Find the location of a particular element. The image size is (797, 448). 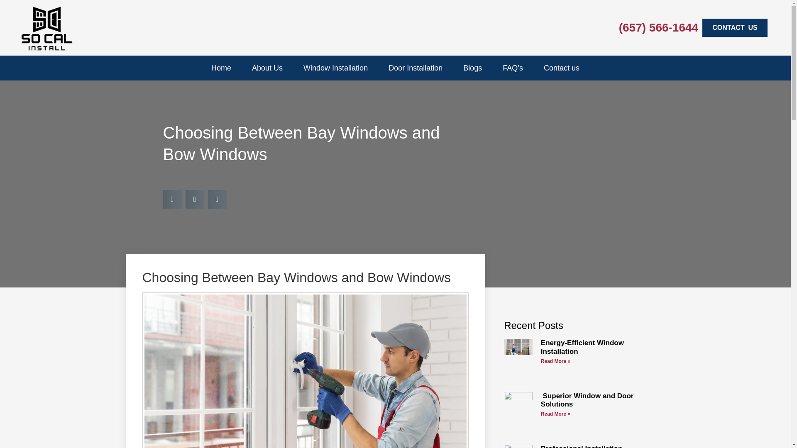

CONTACT US is located at coordinates (735, 27).